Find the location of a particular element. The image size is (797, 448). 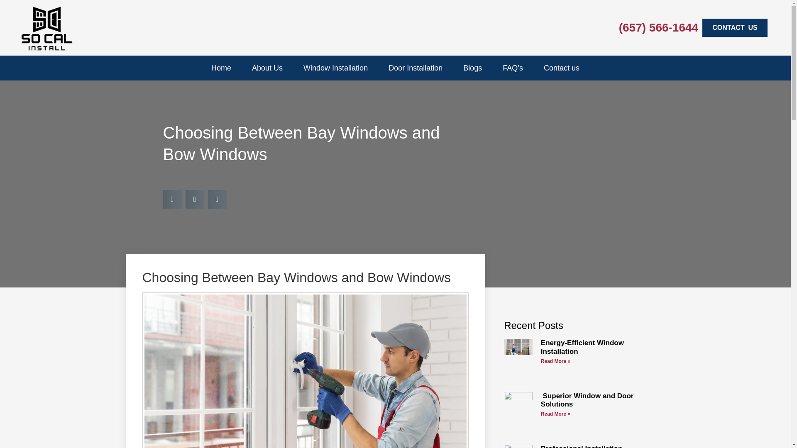

CONTACT US is located at coordinates (735, 27).